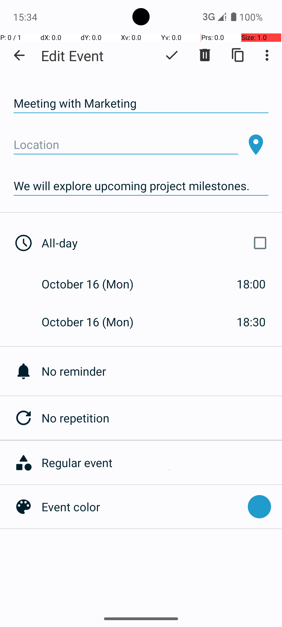 The height and width of the screenshot is (627, 282). I want to click on 18:00, so click(251, 284).